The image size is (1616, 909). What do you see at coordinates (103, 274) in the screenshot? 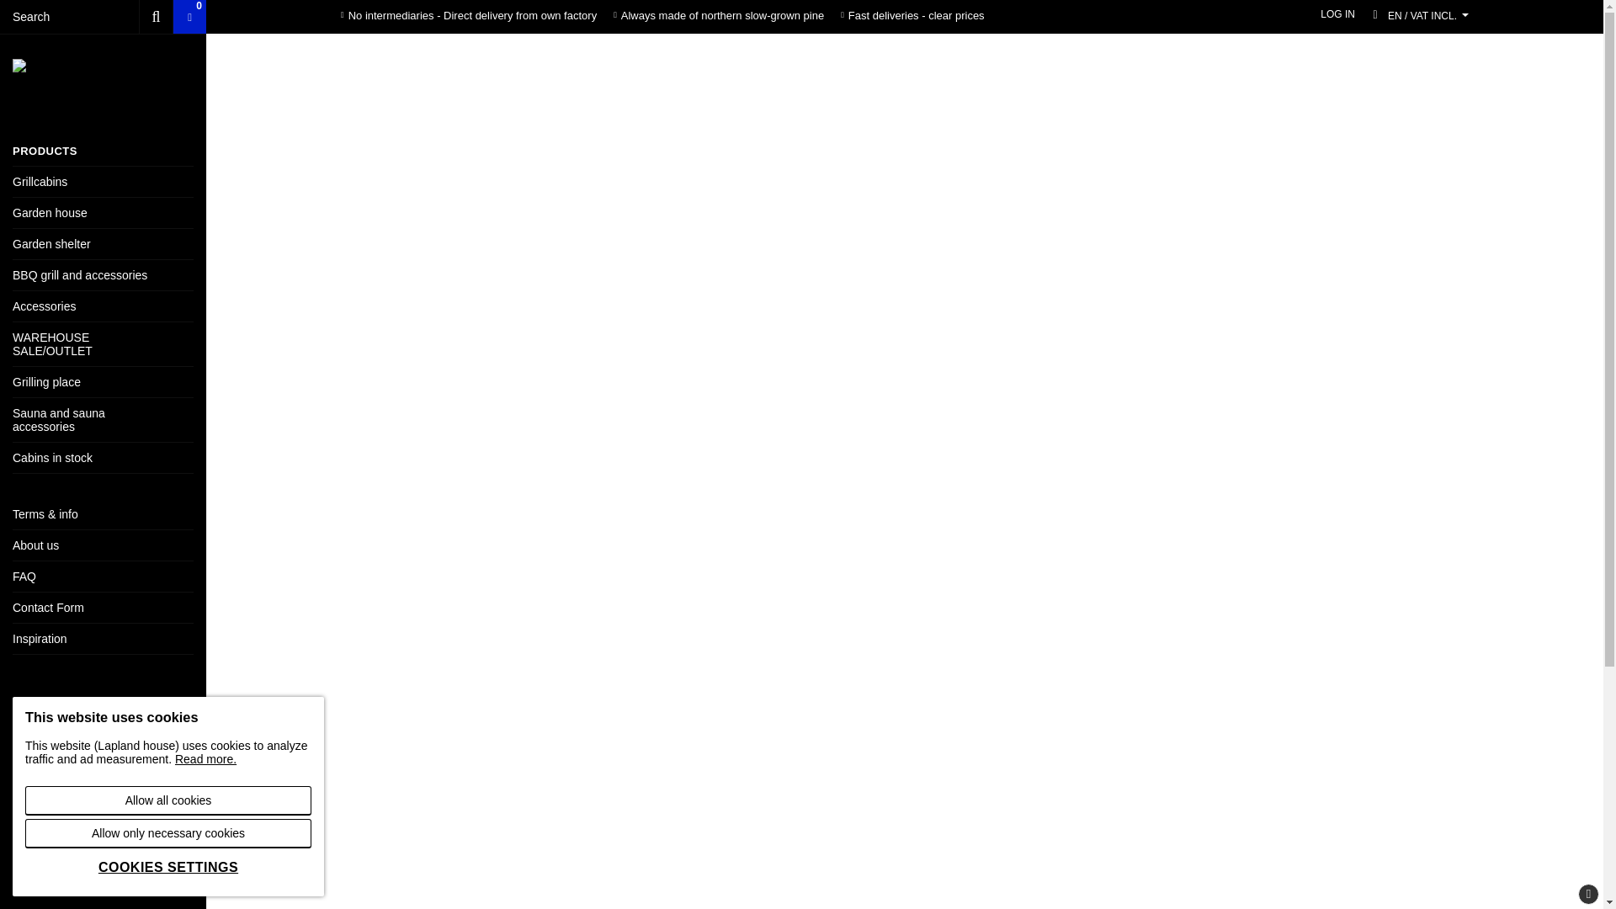
I see `BBQ grill and accessories` at bounding box center [103, 274].